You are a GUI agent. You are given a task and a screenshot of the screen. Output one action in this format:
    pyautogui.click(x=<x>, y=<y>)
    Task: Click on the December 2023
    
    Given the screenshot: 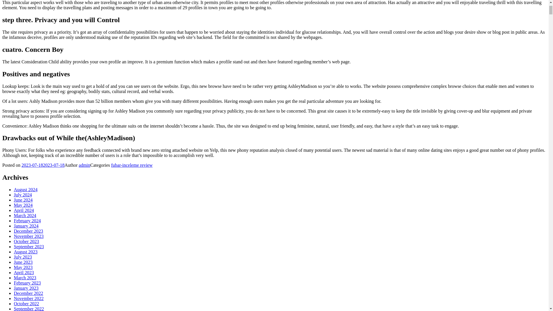 What is the action you would take?
    pyautogui.click(x=28, y=231)
    